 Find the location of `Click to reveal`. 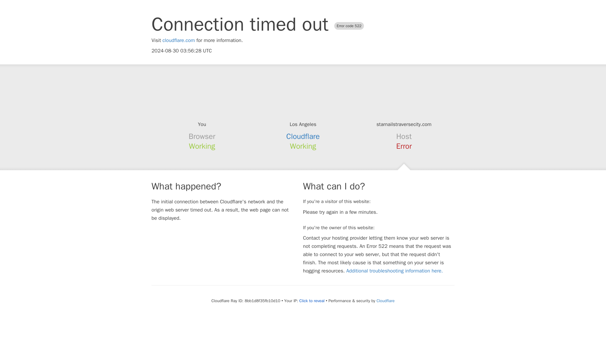

Click to reveal is located at coordinates (312, 301).